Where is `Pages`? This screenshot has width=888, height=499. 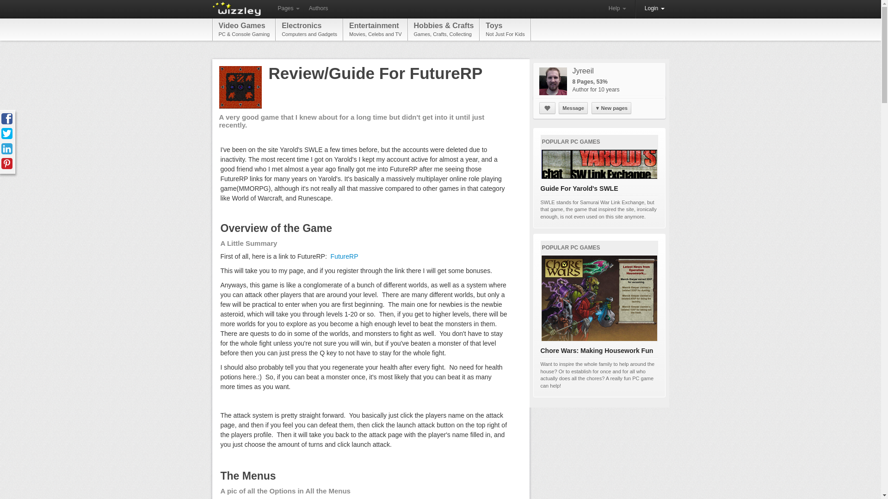 Pages is located at coordinates (655, 9).